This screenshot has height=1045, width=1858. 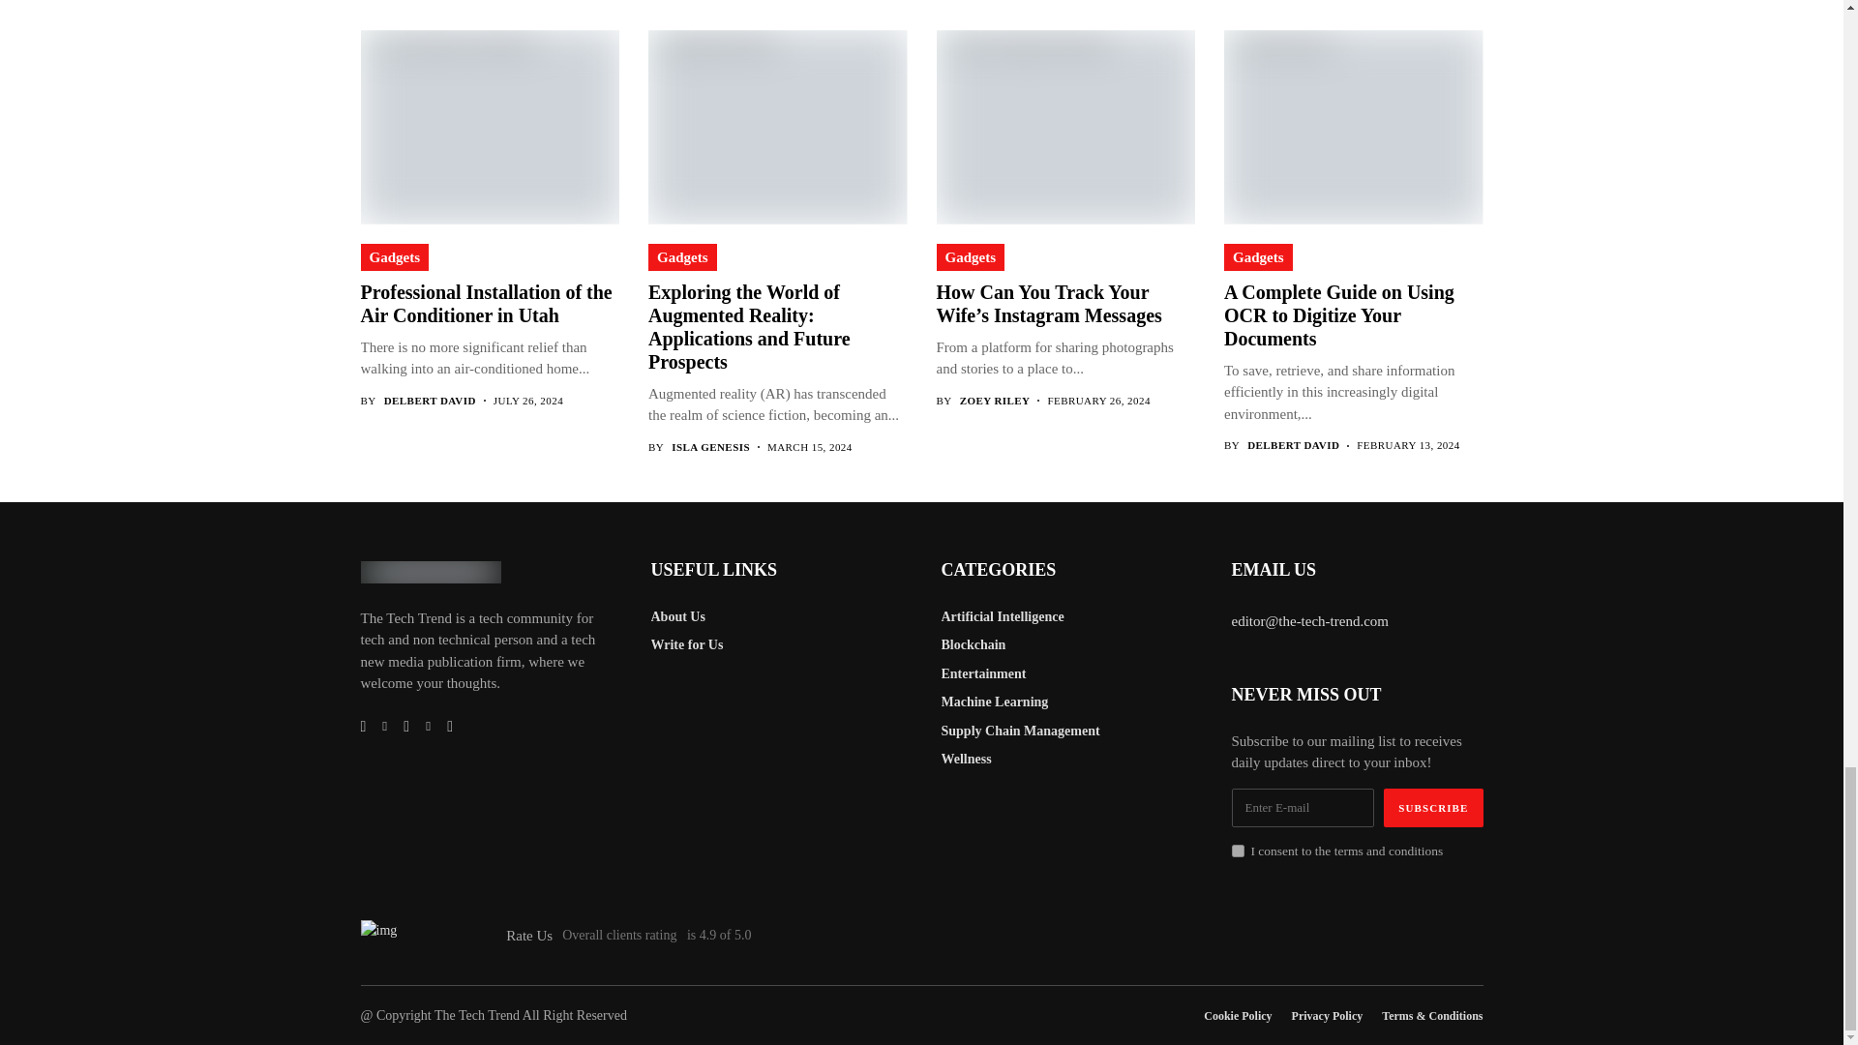 I want to click on 1, so click(x=1237, y=850).